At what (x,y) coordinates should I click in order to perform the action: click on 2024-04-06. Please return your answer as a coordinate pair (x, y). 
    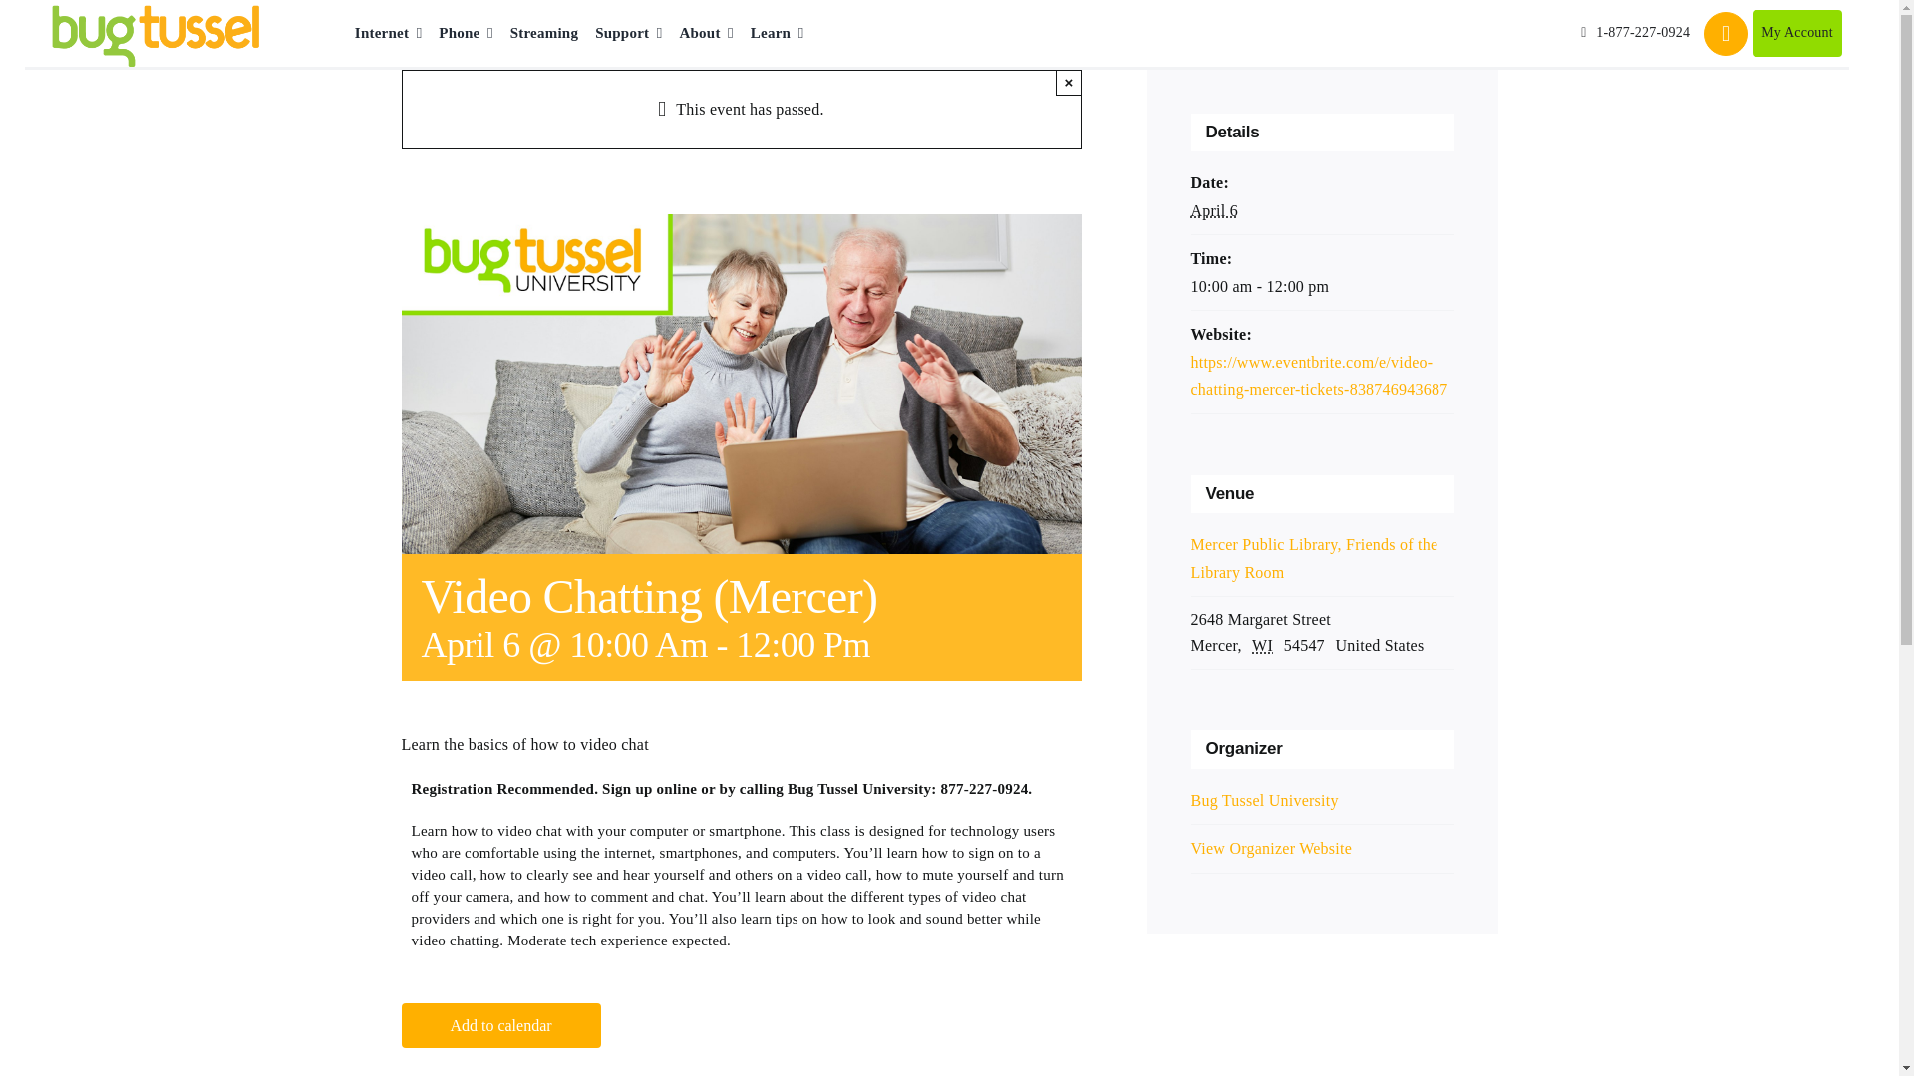
    Looking at the image, I should click on (1322, 287).